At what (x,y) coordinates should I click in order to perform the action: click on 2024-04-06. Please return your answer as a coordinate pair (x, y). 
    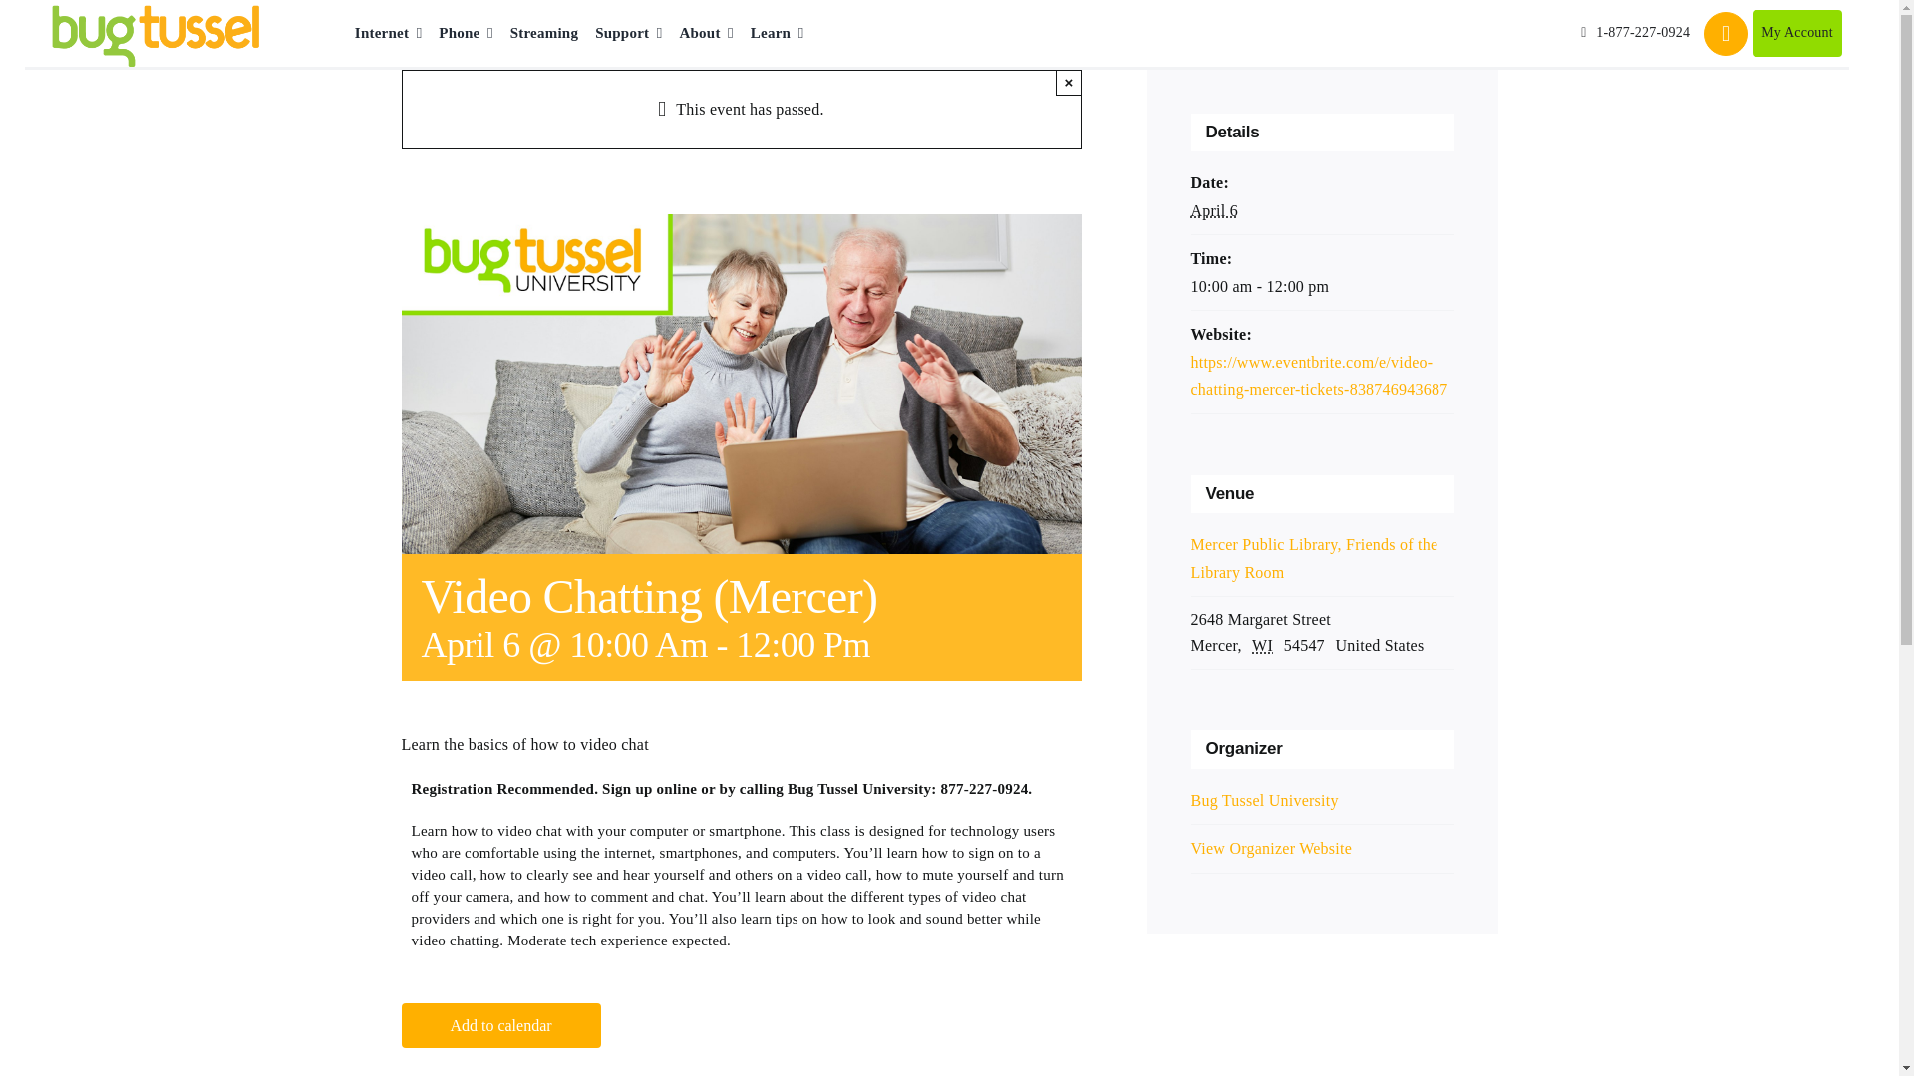
    Looking at the image, I should click on (1322, 287).